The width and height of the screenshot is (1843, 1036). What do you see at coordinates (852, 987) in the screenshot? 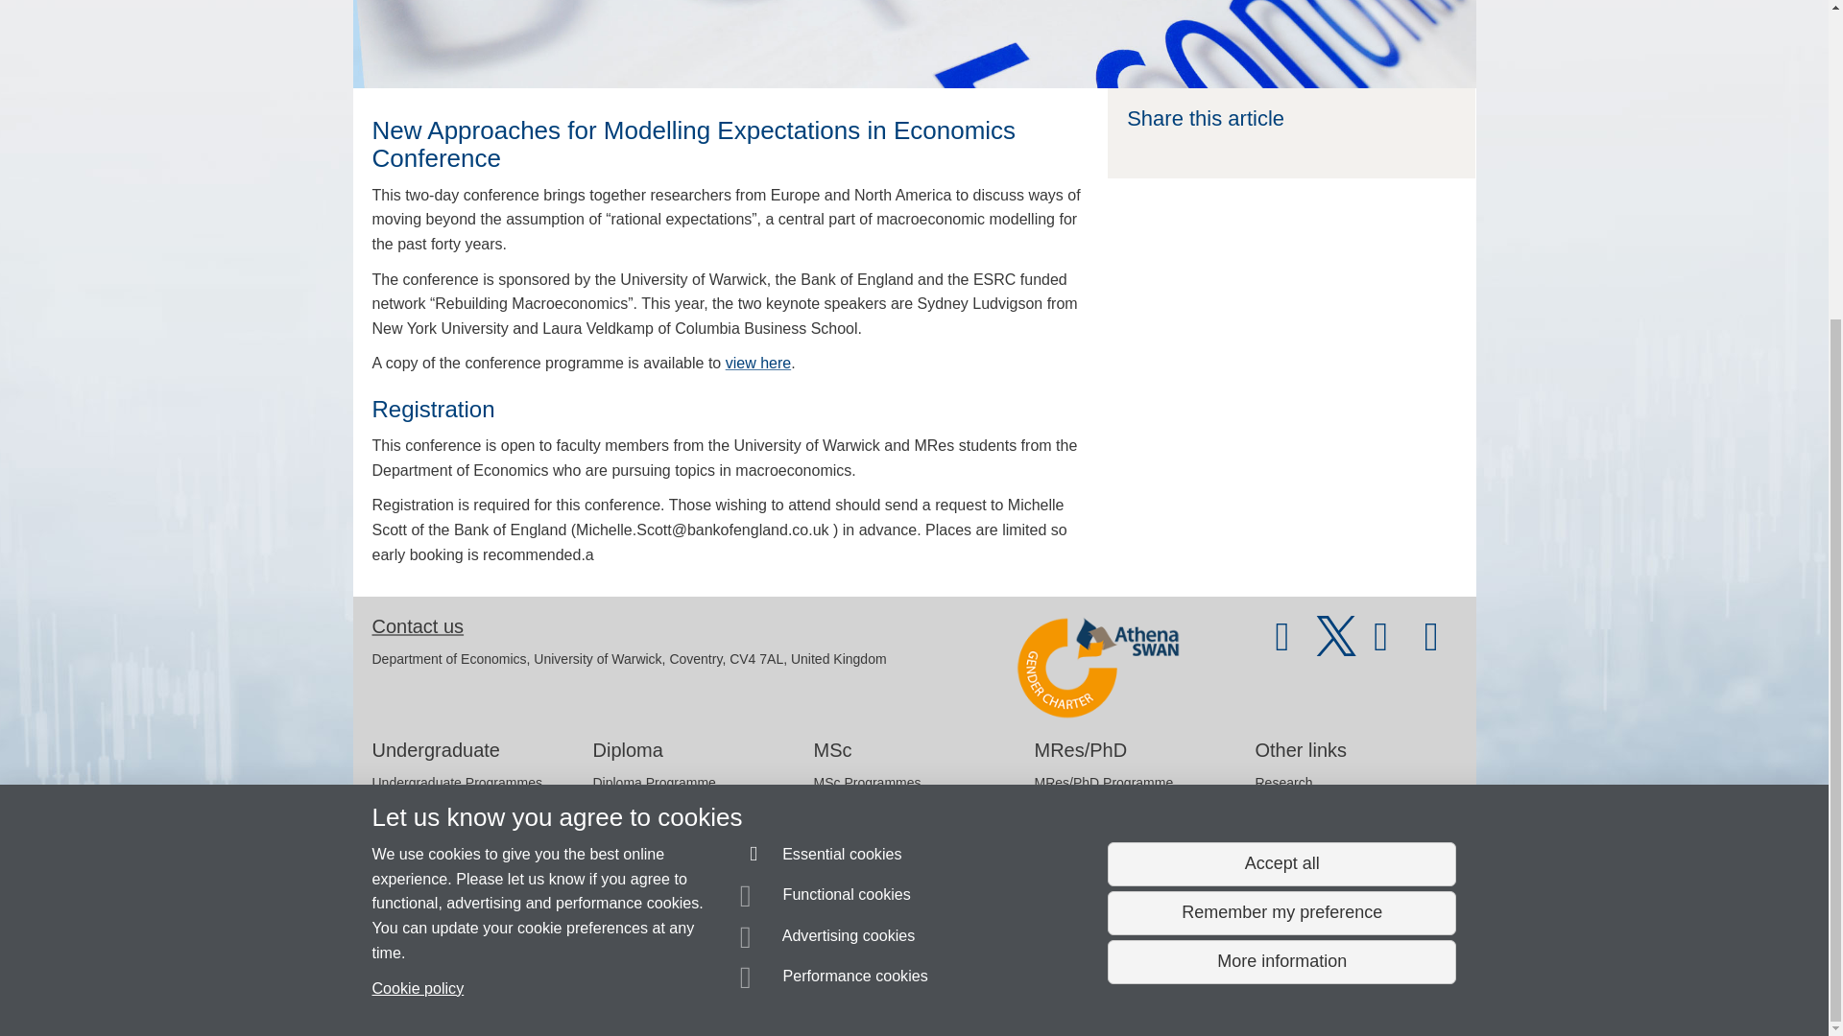
I see `Privacy notice` at bounding box center [852, 987].